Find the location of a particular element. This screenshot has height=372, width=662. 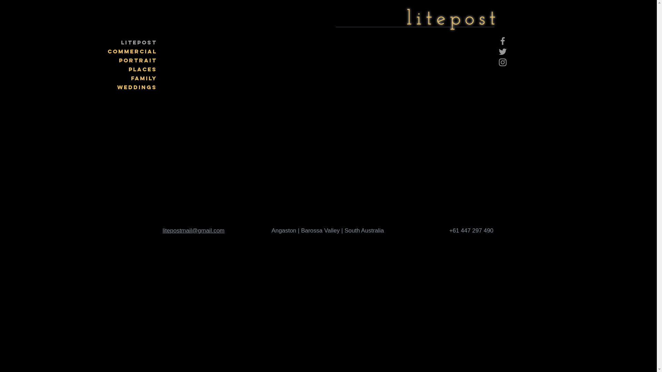

Angaston | Barossa Valley | South Australia is located at coordinates (328, 231).